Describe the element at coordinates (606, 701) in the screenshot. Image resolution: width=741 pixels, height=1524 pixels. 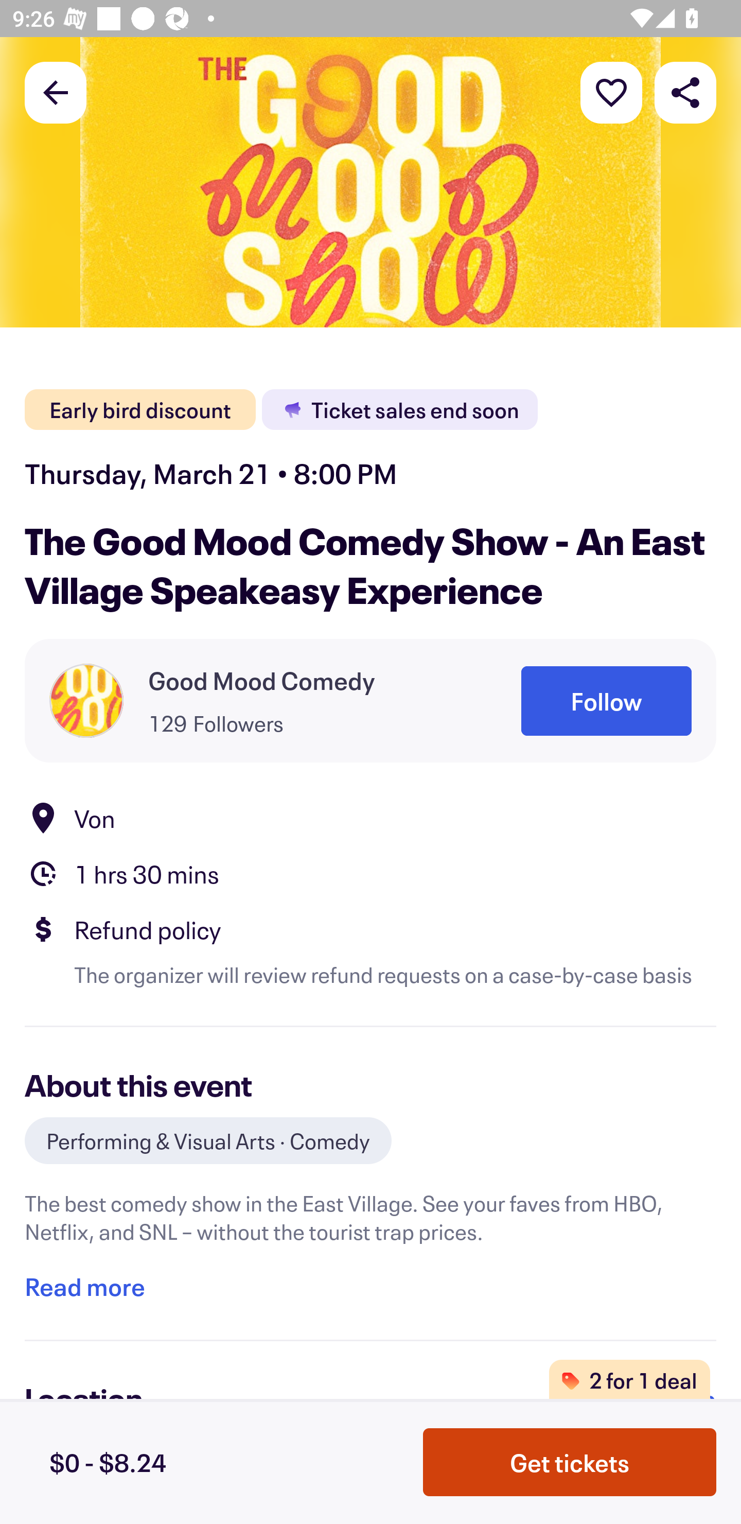
I see `Follow` at that location.